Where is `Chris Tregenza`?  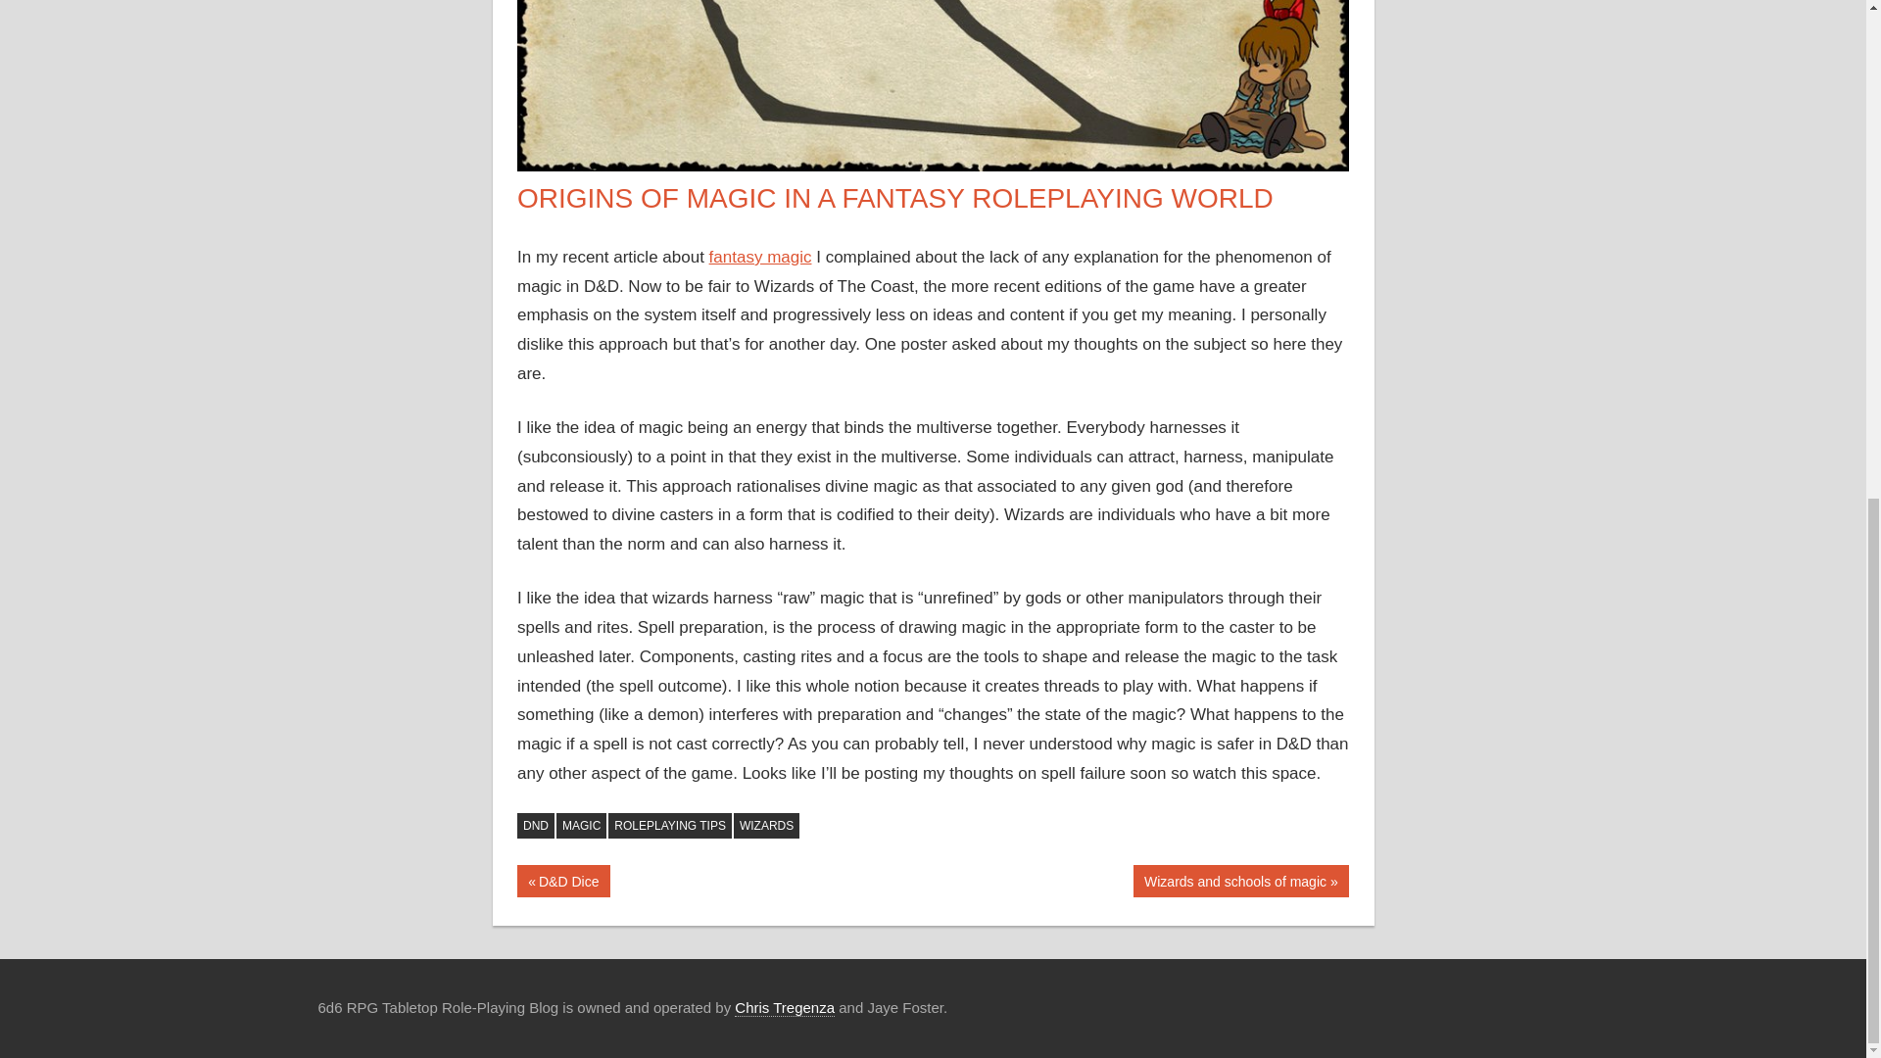 Chris Tregenza is located at coordinates (785, 1007).